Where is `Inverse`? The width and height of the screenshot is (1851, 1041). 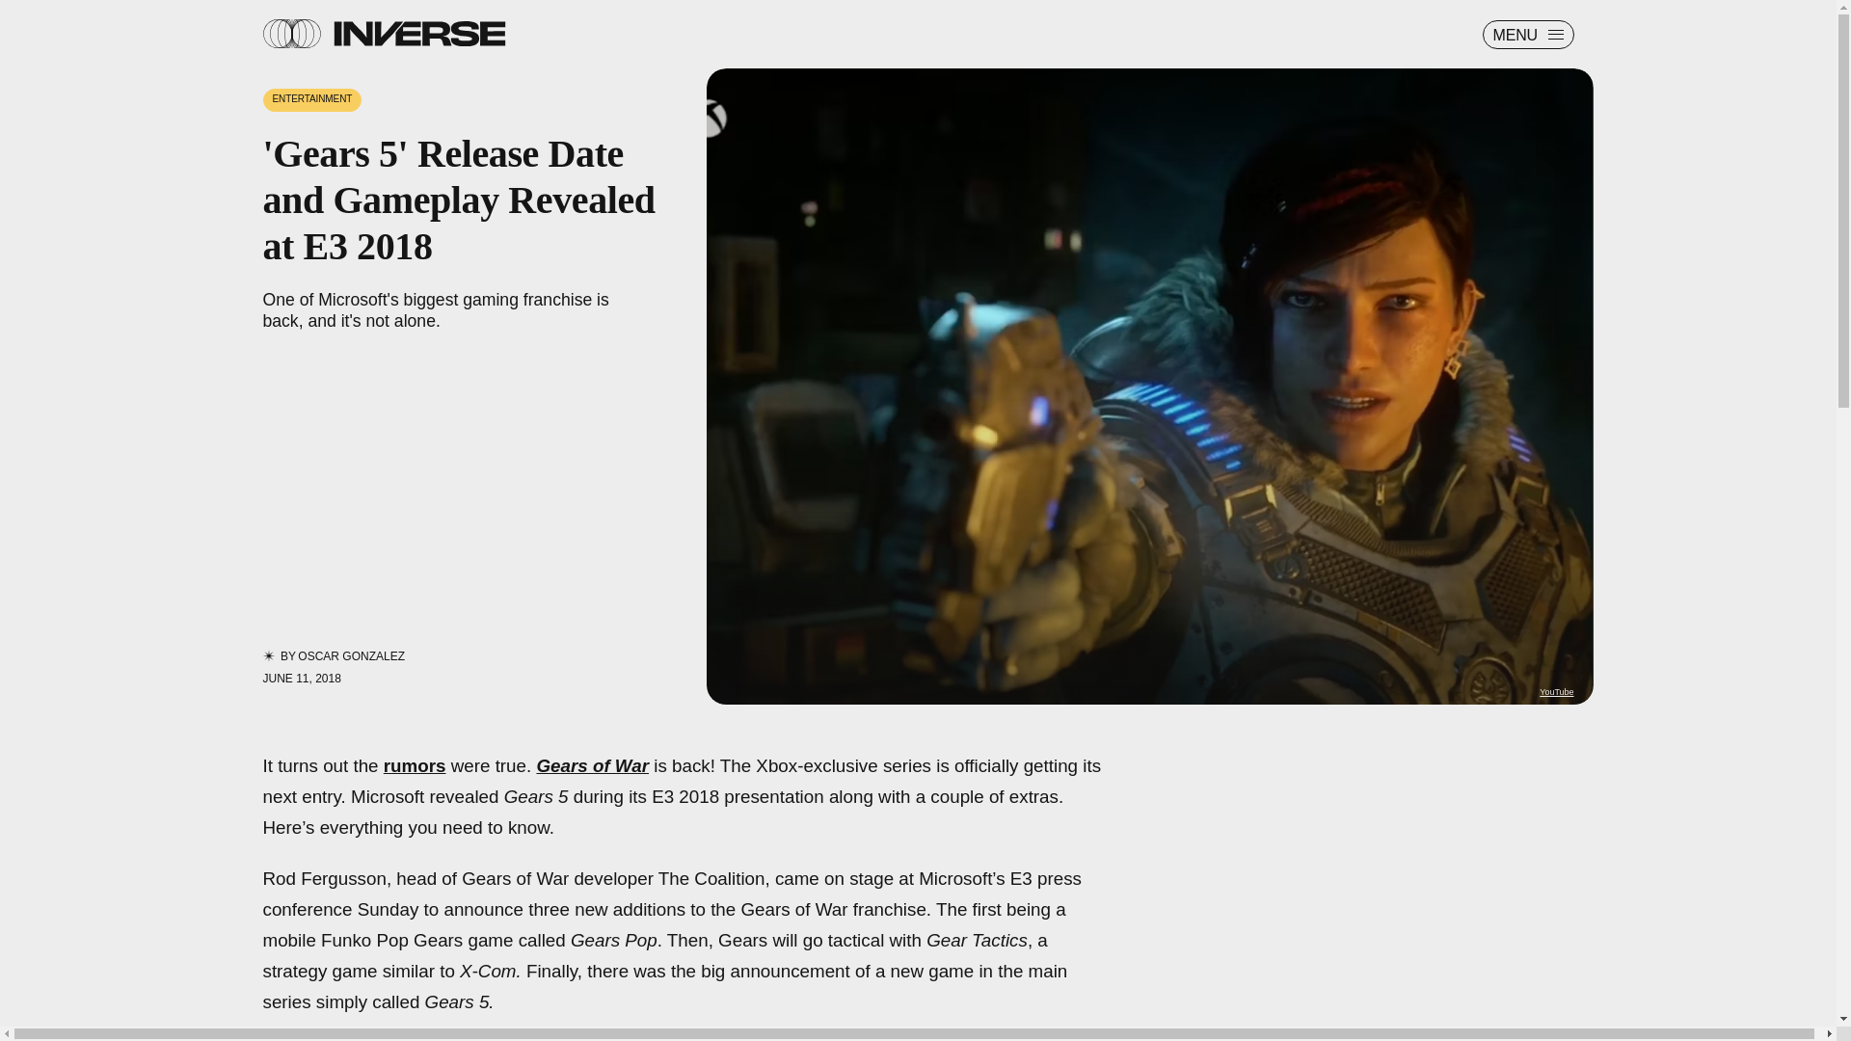 Inverse is located at coordinates (418, 33).